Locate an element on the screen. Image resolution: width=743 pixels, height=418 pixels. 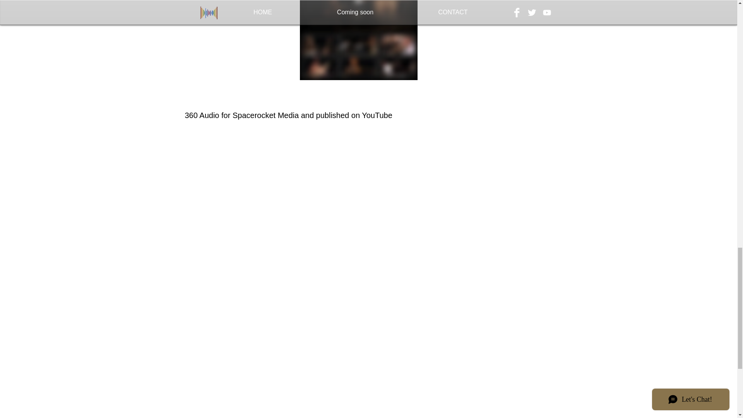
External YouTube is located at coordinates (255, 305).